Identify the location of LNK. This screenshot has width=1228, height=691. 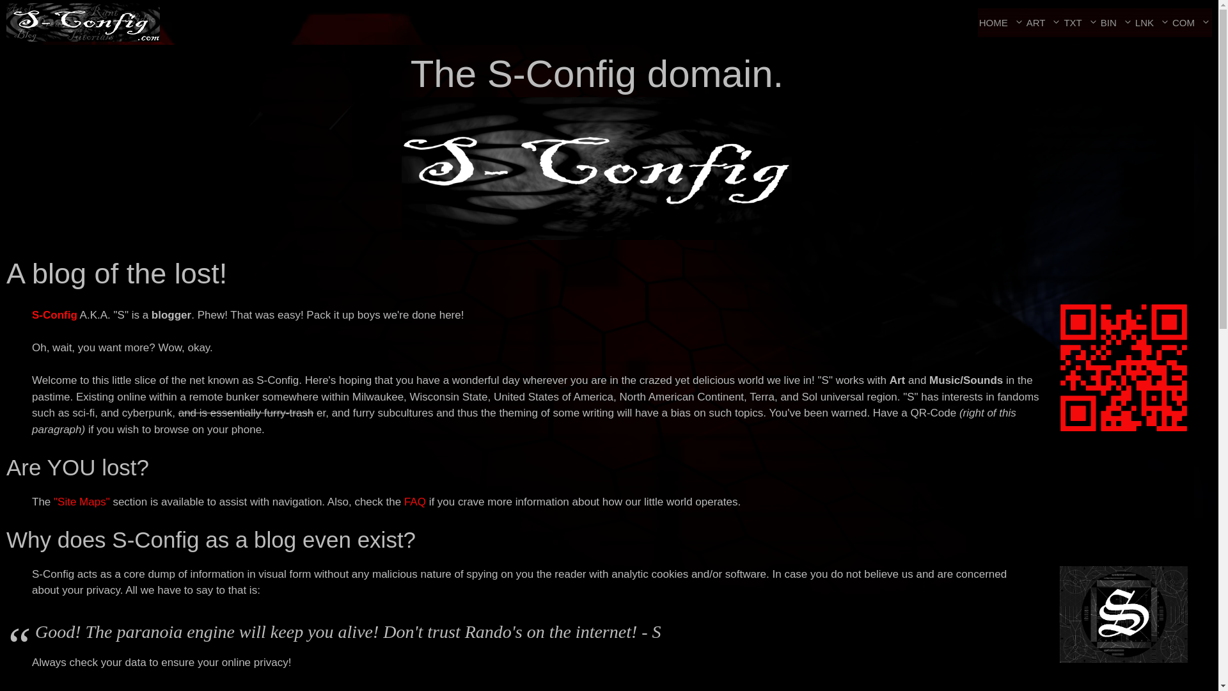
(1153, 22).